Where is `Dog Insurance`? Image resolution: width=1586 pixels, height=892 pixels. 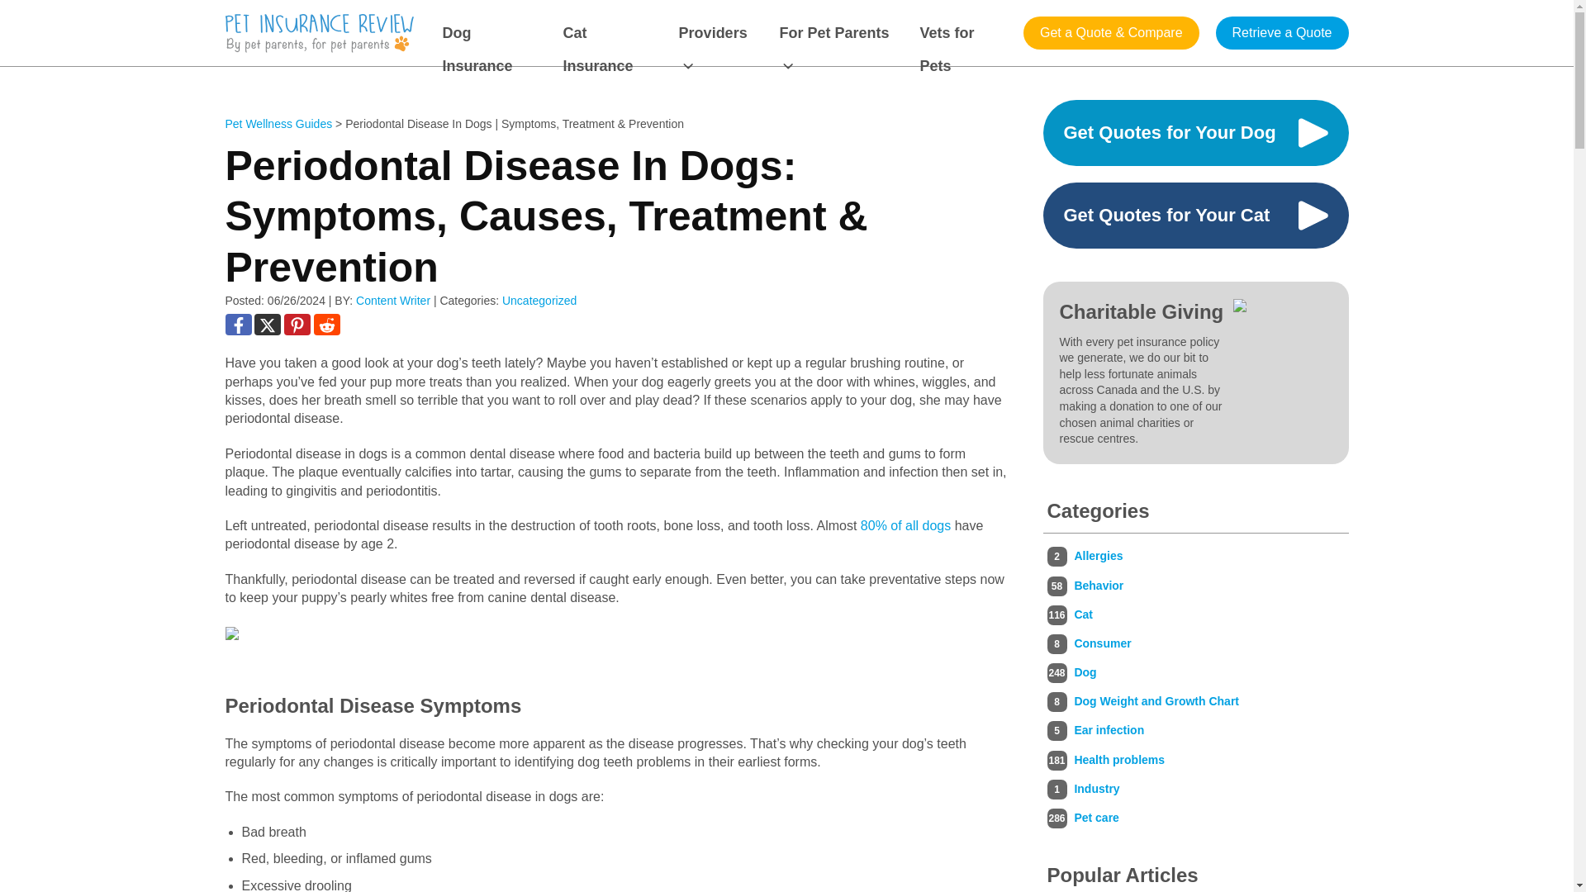
Dog Insurance is located at coordinates (492, 33).